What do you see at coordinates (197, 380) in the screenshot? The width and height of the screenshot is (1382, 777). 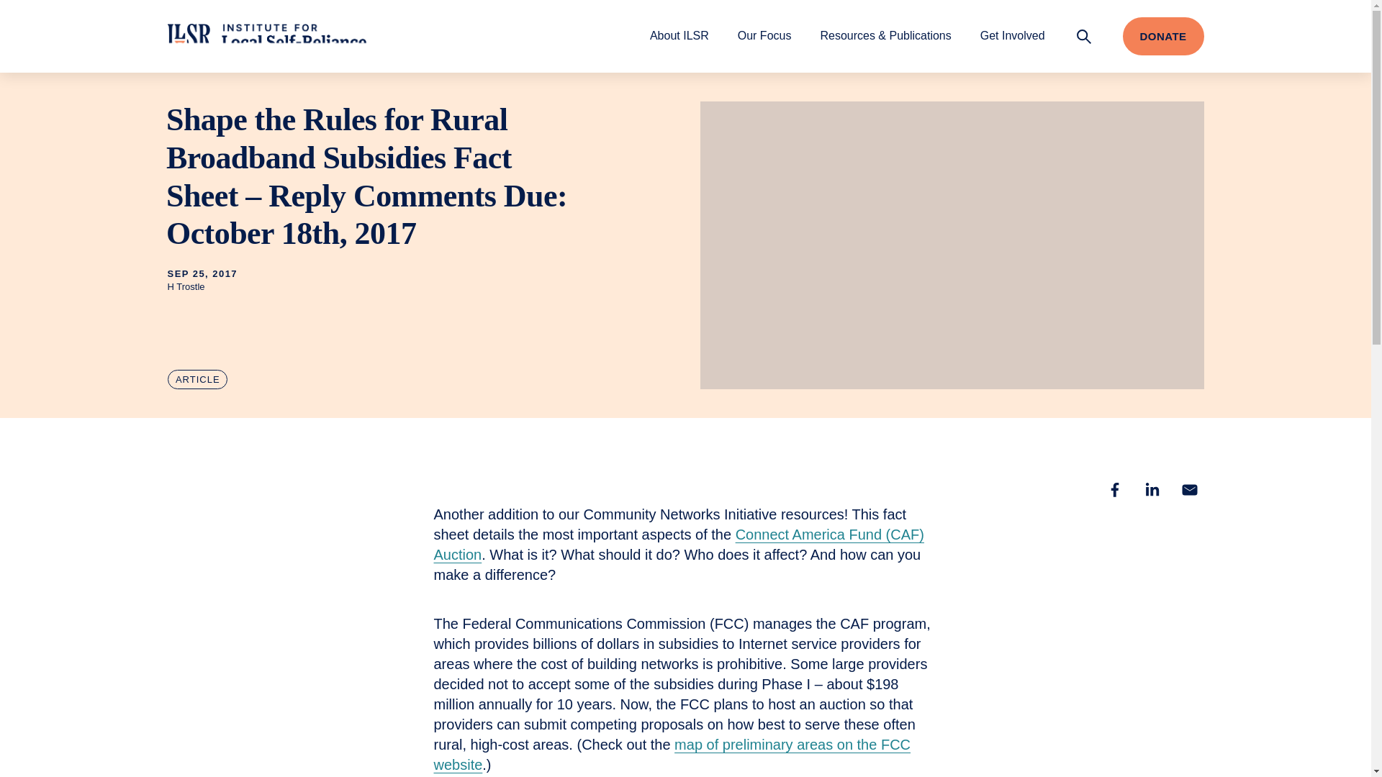 I see `ARTICLE` at bounding box center [197, 380].